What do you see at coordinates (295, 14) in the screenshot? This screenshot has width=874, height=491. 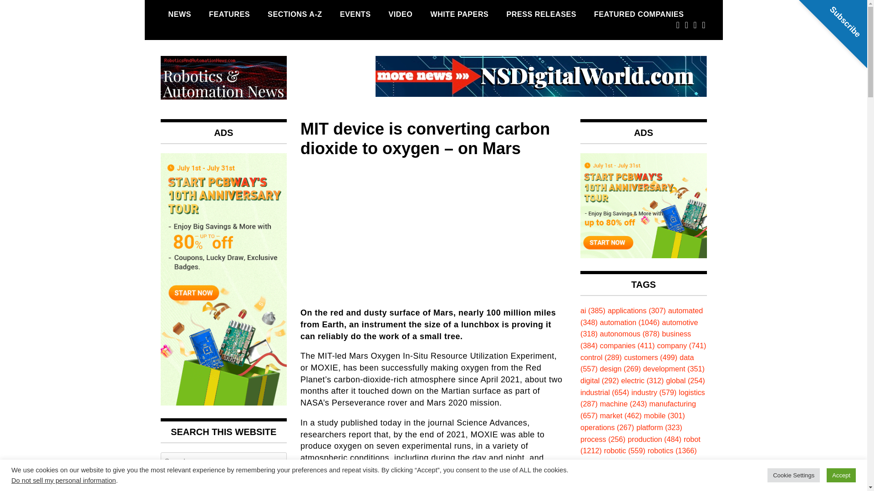 I see `SECTIONS A-Z` at bounding box center [295, 14].